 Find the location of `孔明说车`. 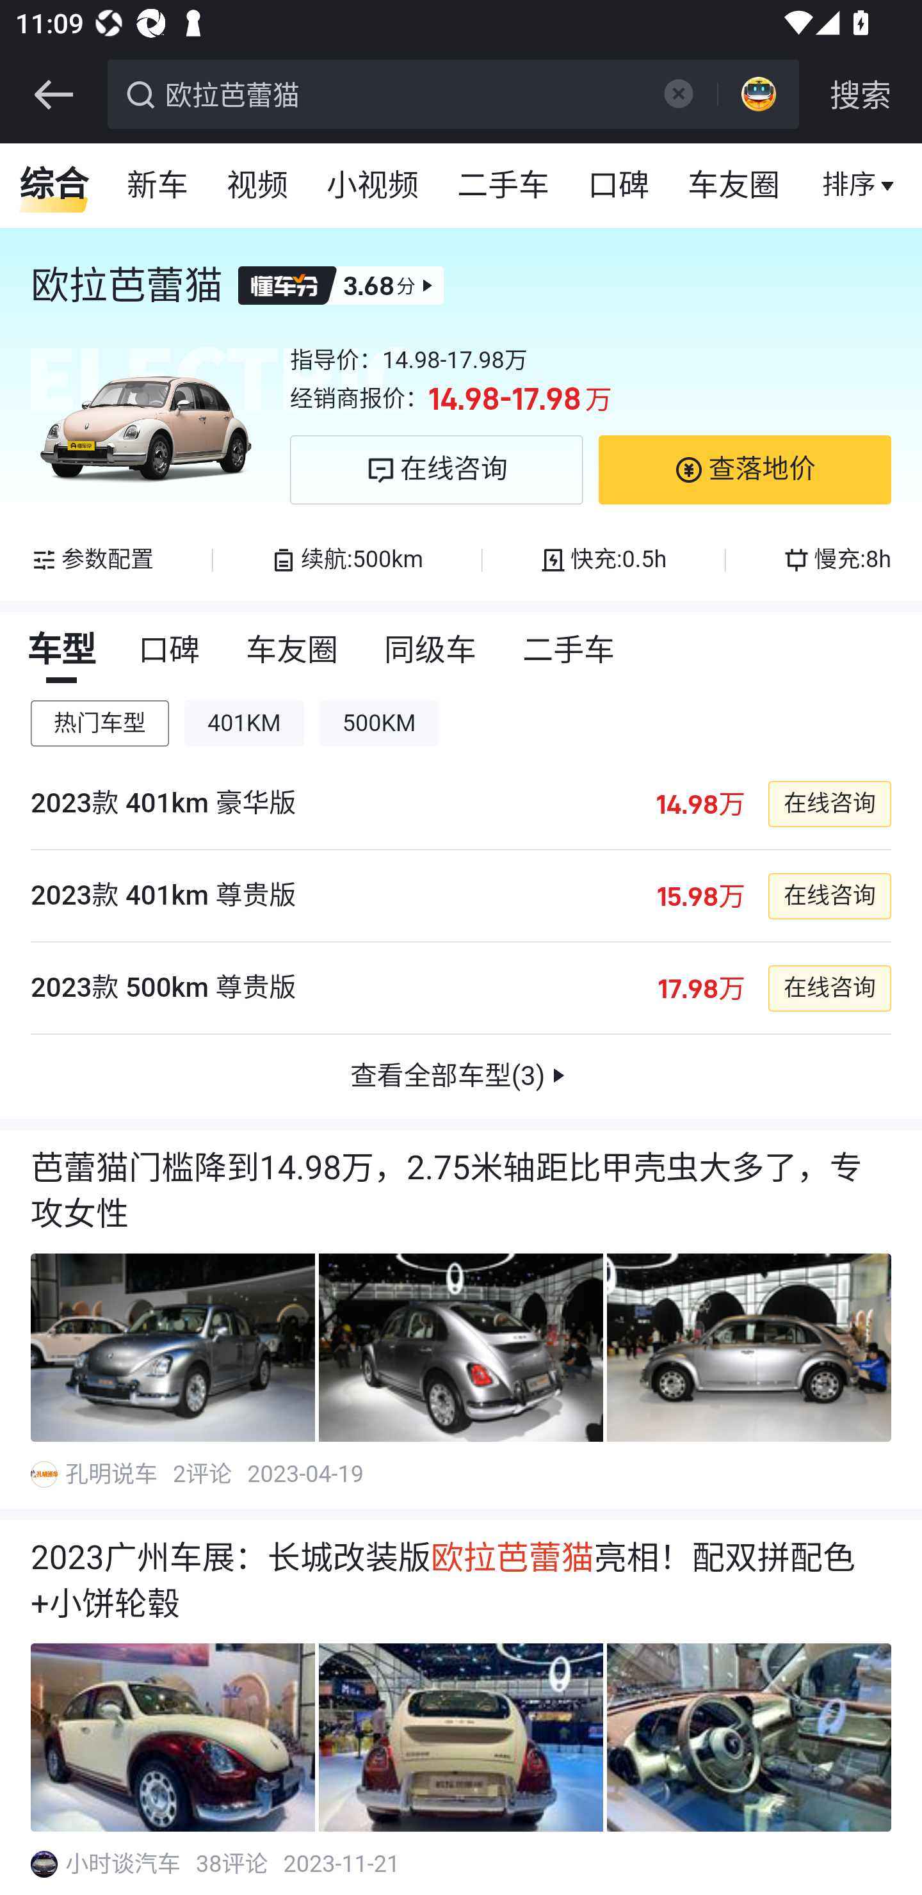

孔明说车 is located at coordinates (113, 1474).